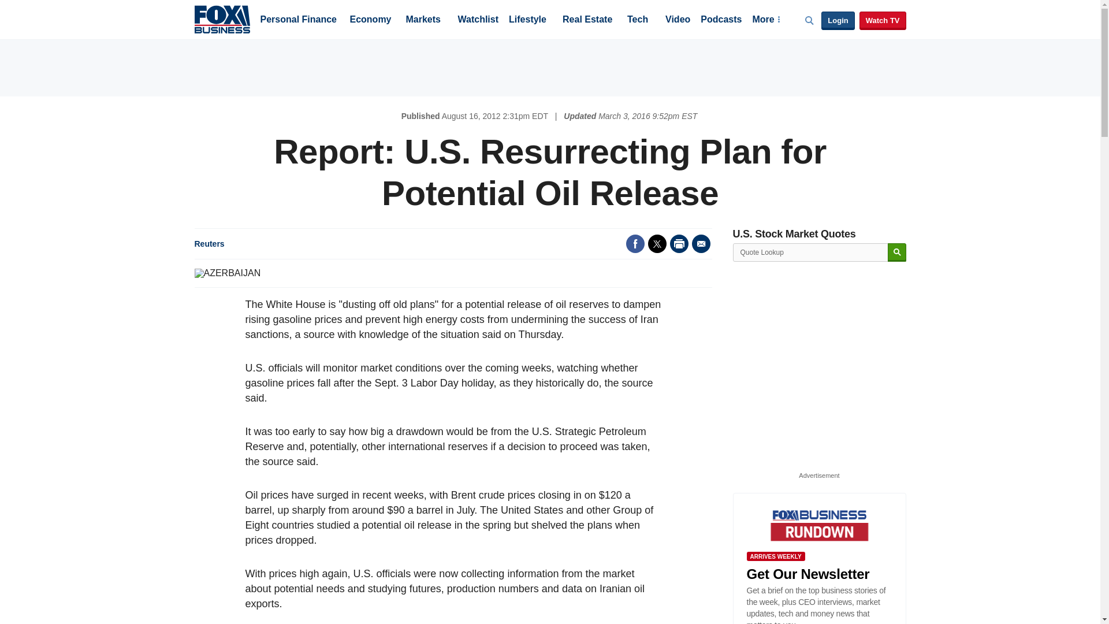 The height and width of the screenshot is (624, 1109). I want to click on Video, so click(678, 20).